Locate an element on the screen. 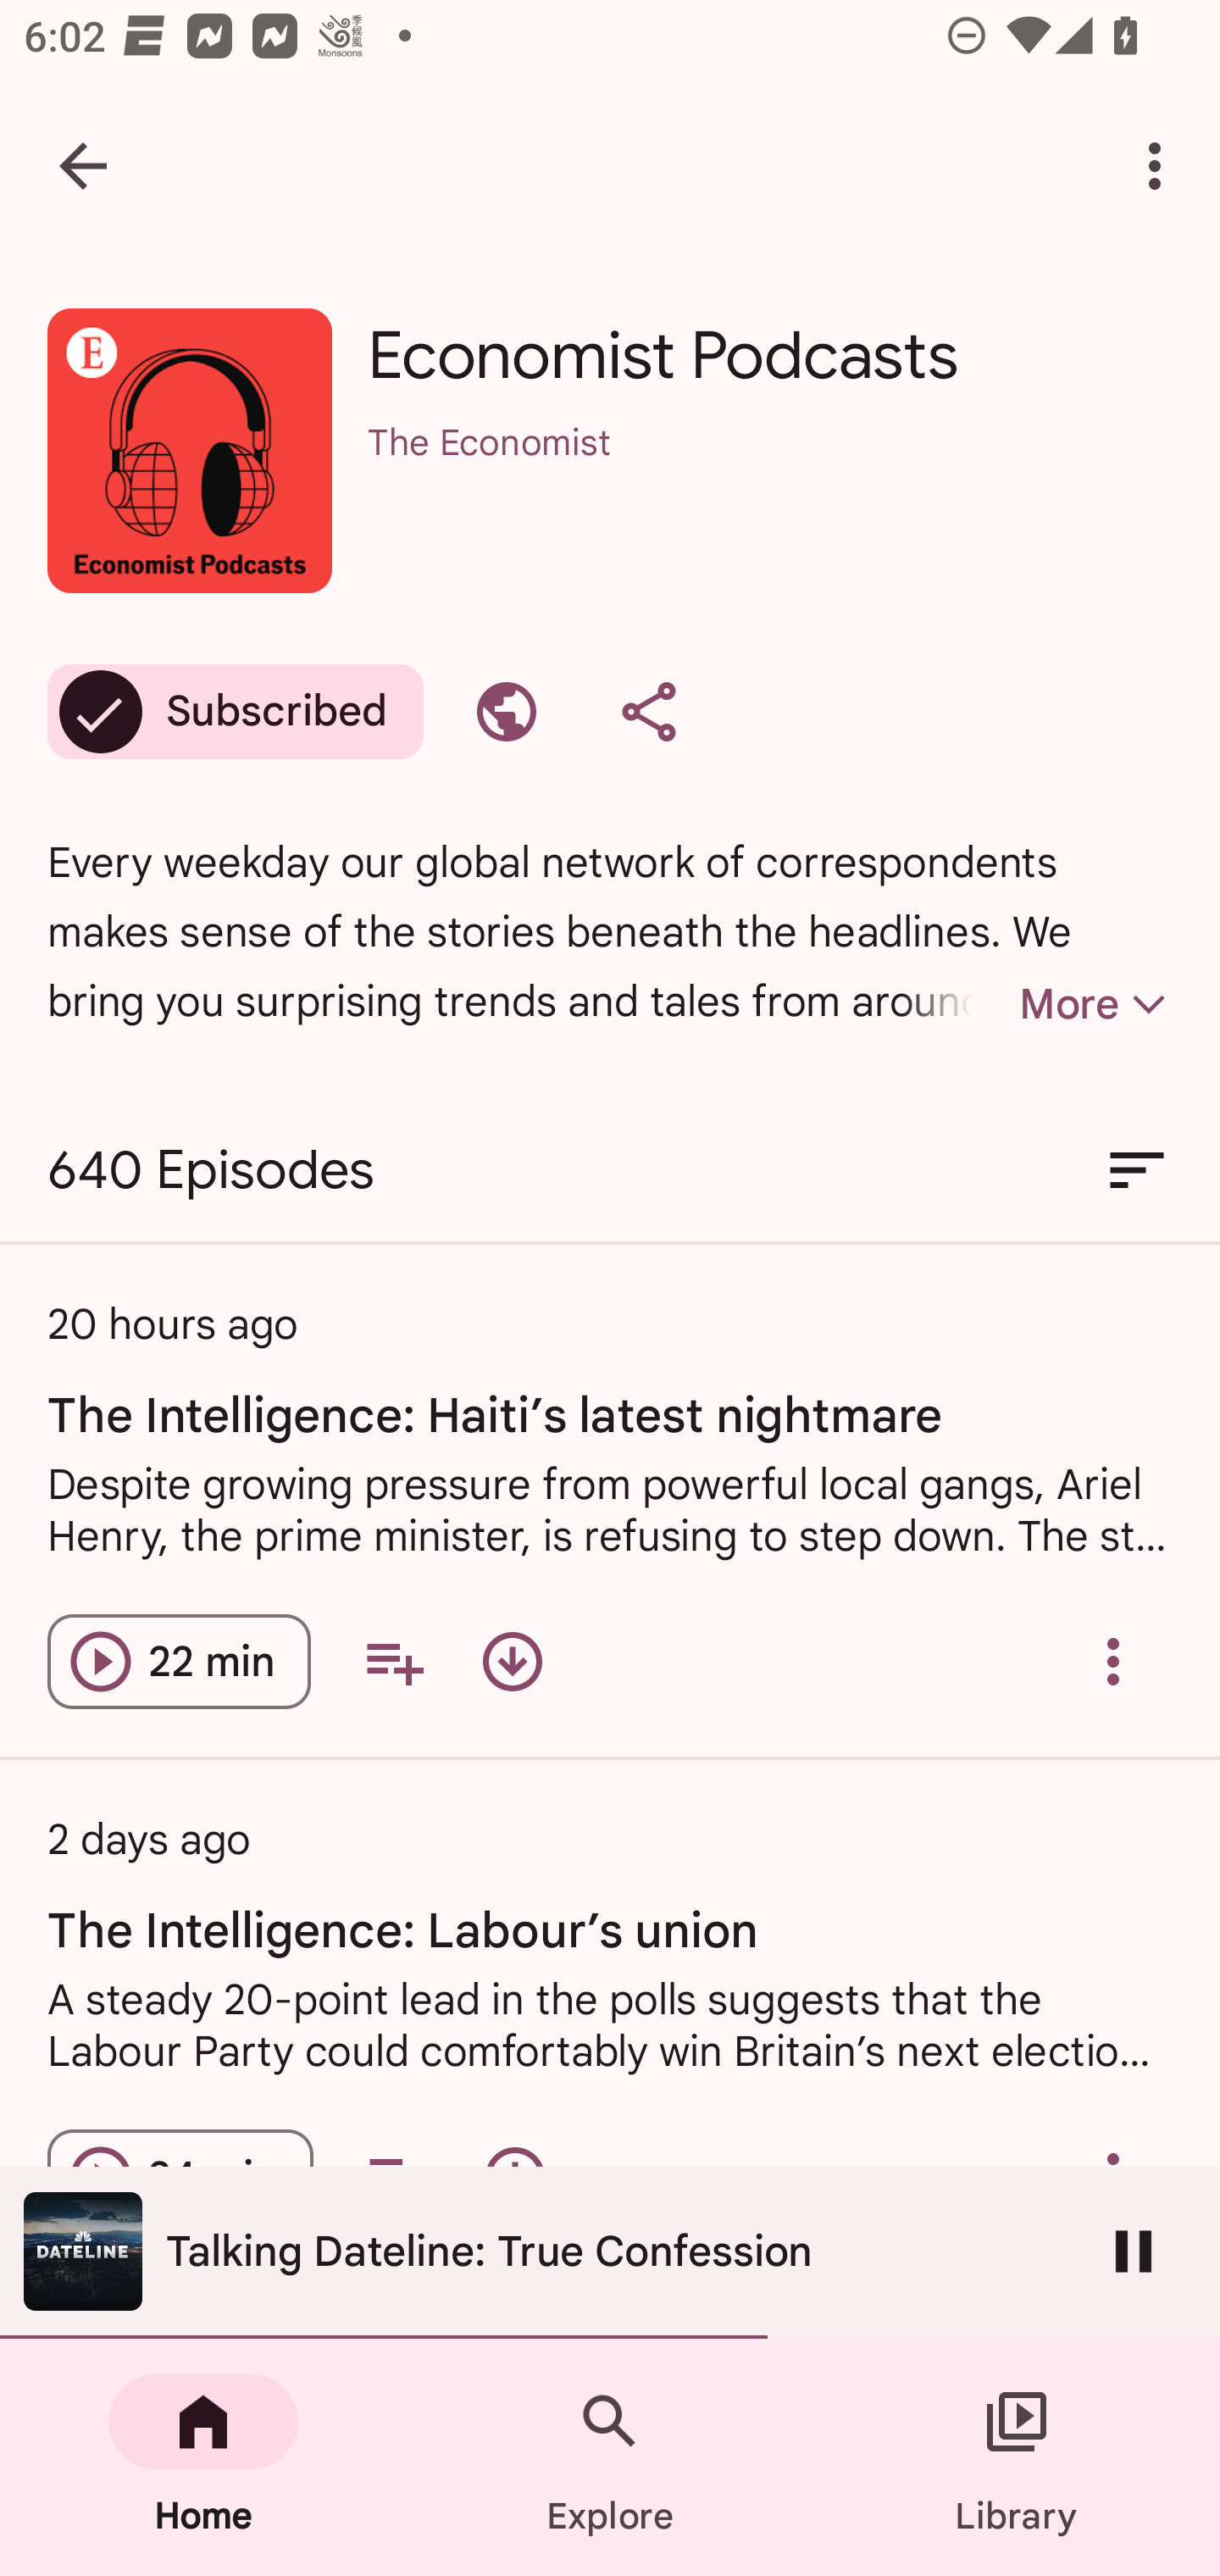 The width and height of the screenshot is (1220, 2576). Sort is located at coordinates (1137, 1171).